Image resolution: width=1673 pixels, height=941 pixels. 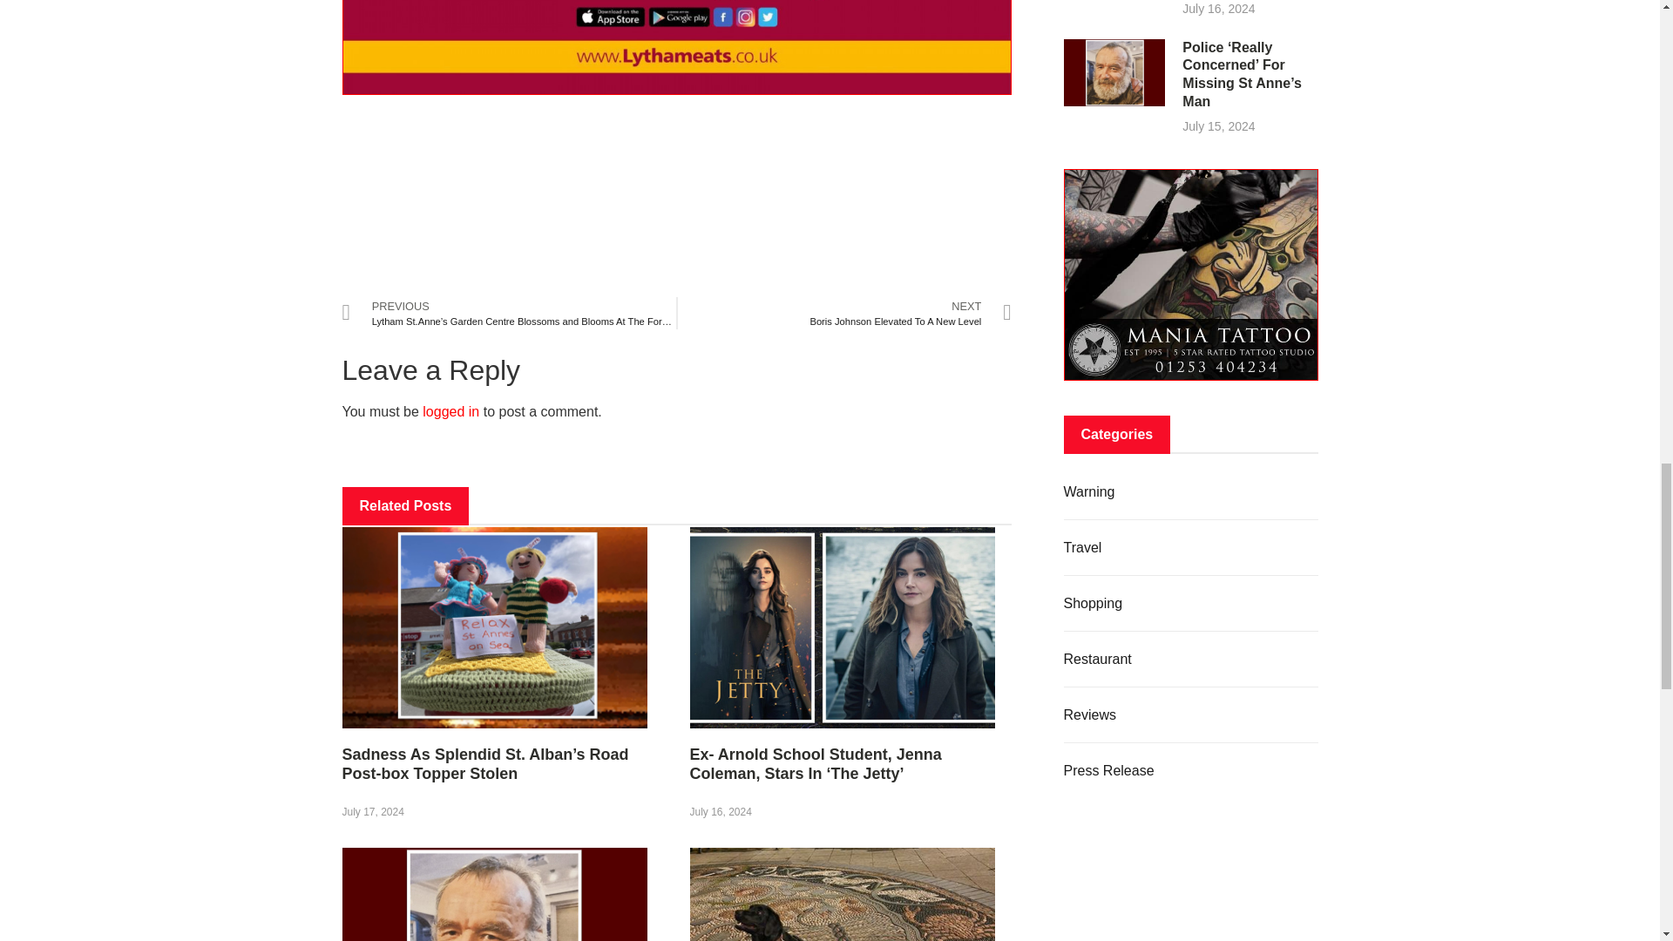 I want to click on Advertisement, so click(x=1190, y=870).